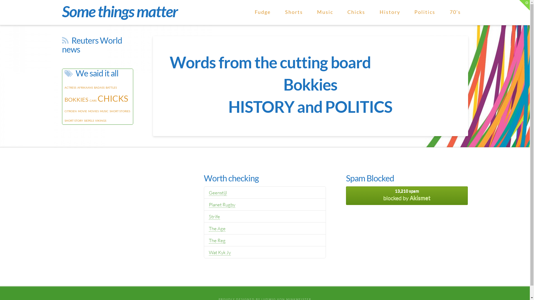 The width and height of the screenshot is (534, 300). What do you see at coordinates (218, 193) in the screenshot?
I see `Geenstijl` at bounding box center [218, 193].